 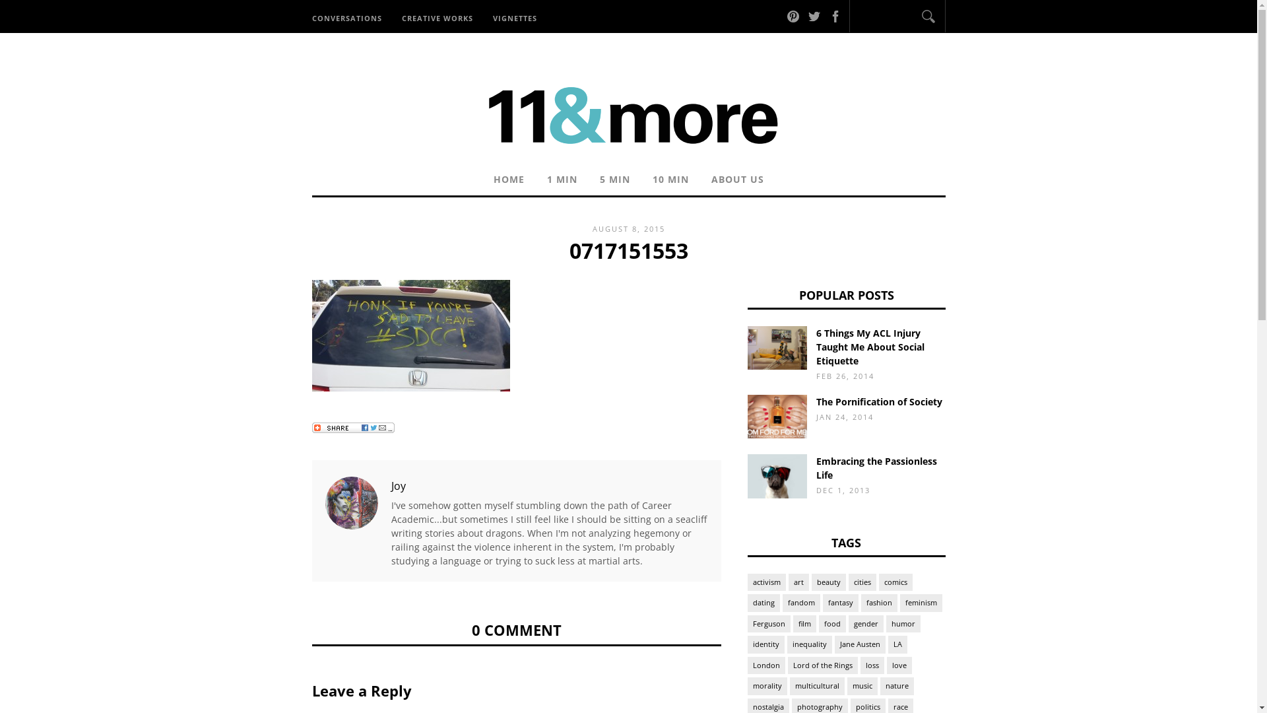 What do you see at coordinates (793, 16) in the screenshot?
I see `Pinterest` at bounding box center [793, 16].